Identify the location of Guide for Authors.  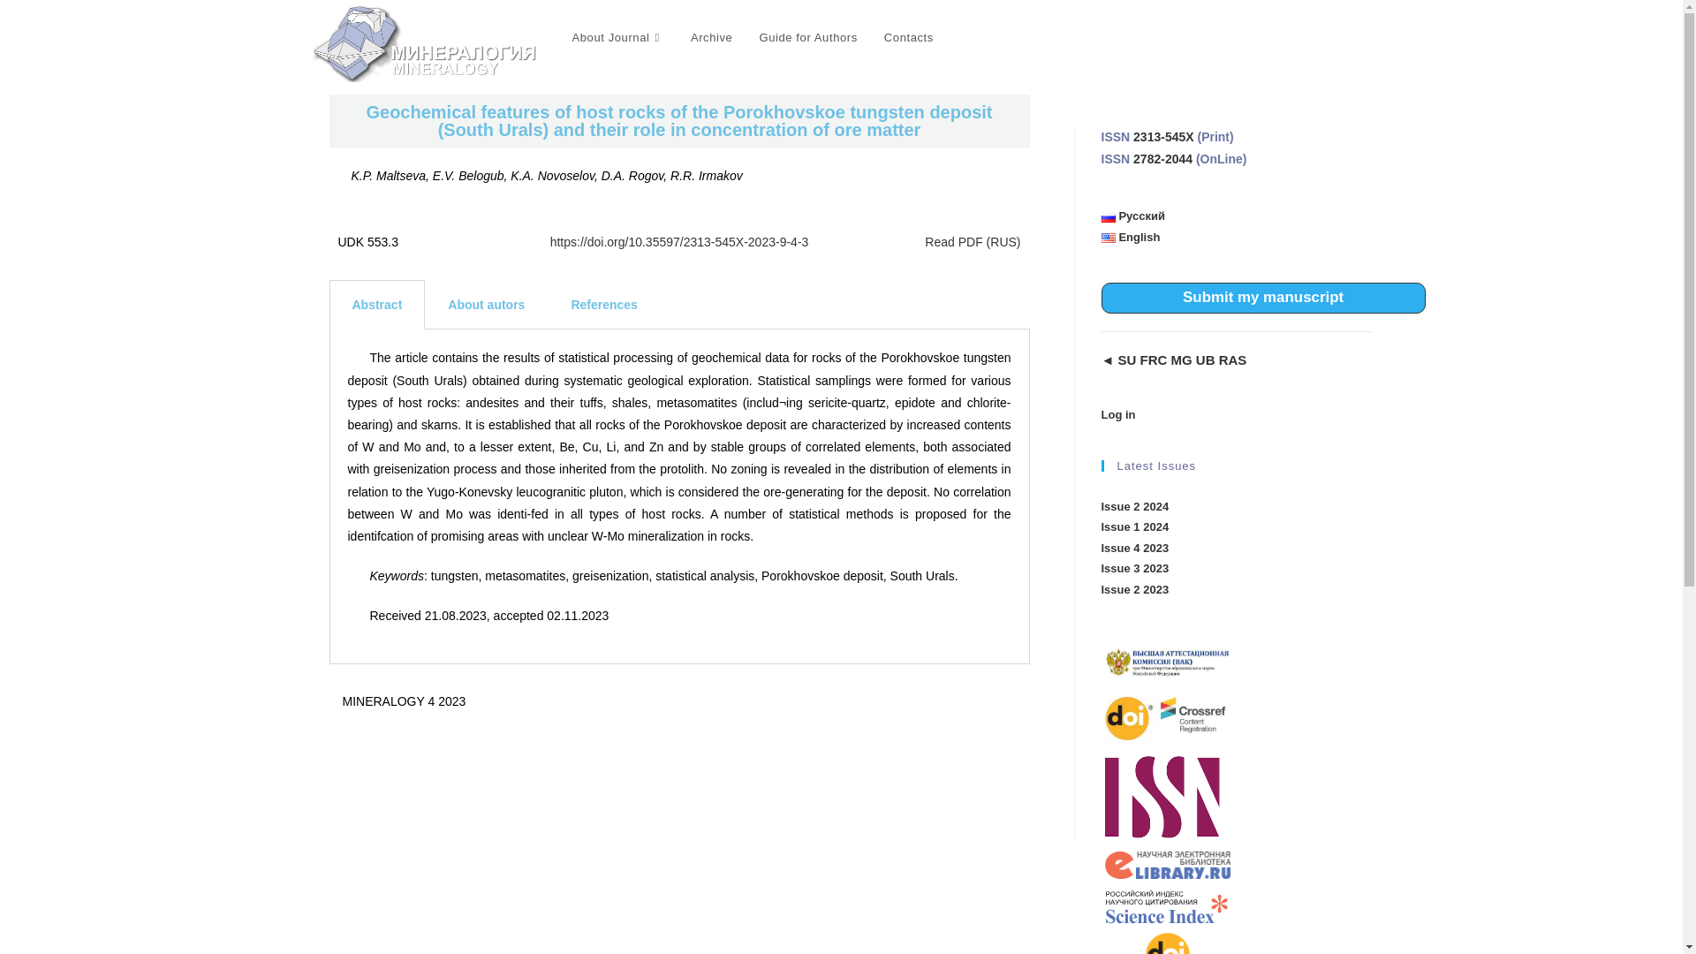
(807, 37).